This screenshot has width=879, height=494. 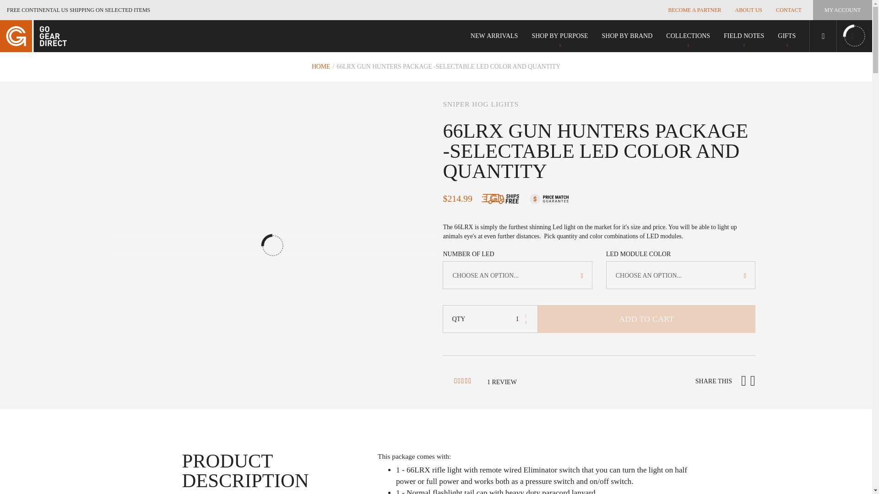 What do you see at coordinates (688, 36) in the screenshot?
I see `COLLECTIONS` at bounding box center [688, 36].